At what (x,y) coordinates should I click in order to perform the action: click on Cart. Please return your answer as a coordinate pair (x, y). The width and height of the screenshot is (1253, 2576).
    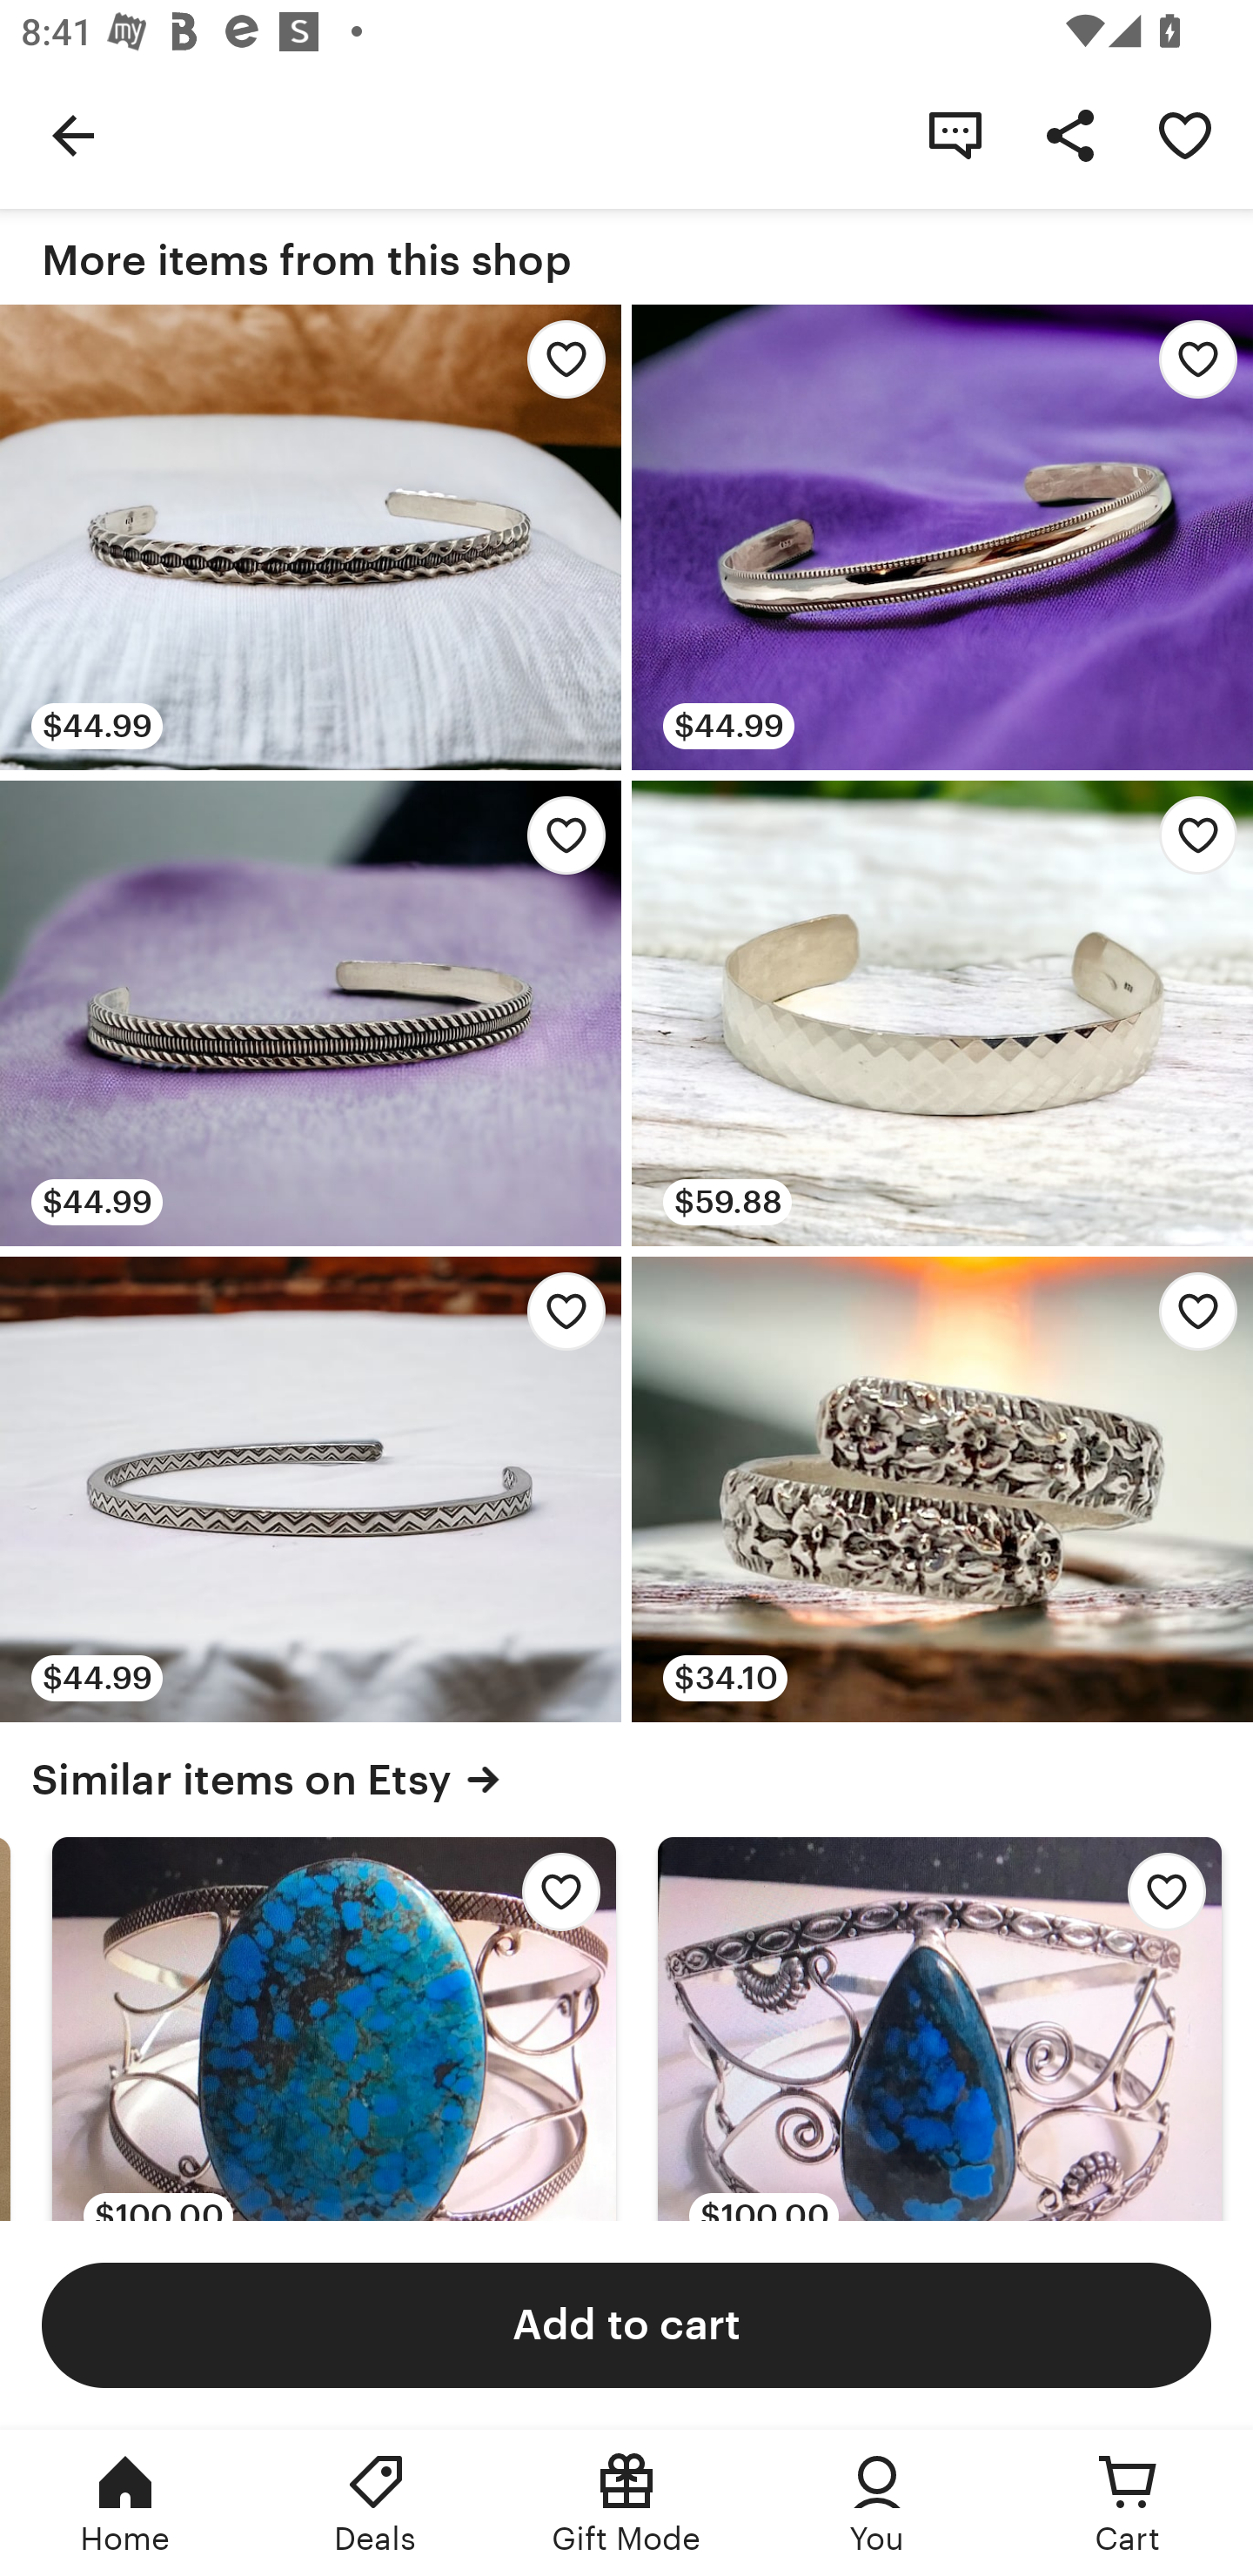
    Looking at the image, I should click on (1128, 2503).